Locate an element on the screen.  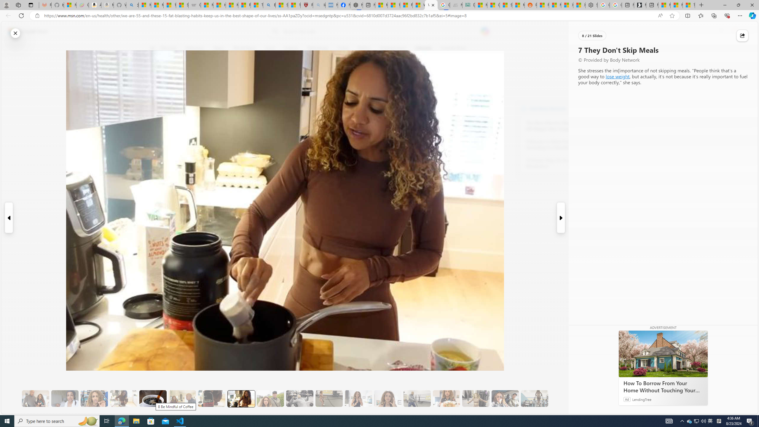
Combat Siege is located at coordinates (194, 5).